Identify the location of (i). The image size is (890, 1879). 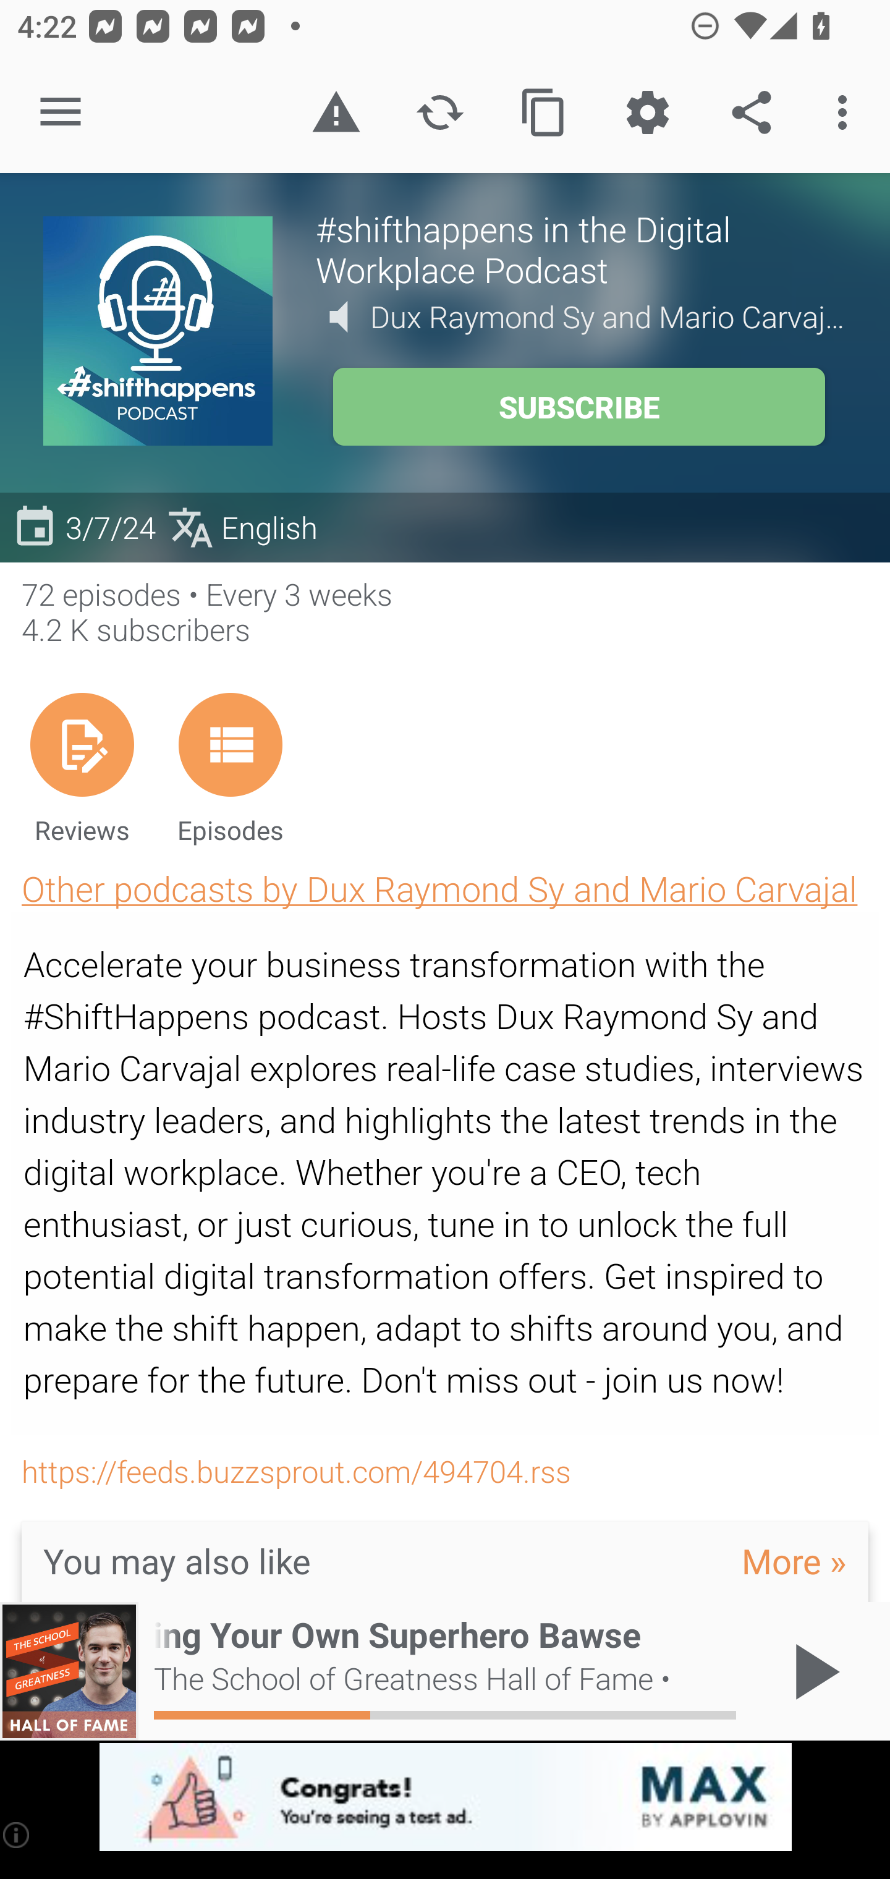
(17, 1834).